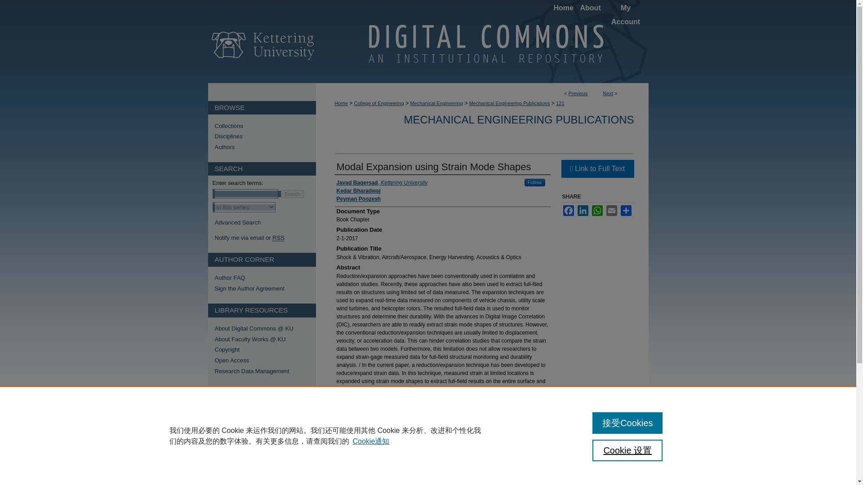 The height and width of the screenshot is (485, 863). I want to click on Email or RSS Notifications, so click(265, 238).